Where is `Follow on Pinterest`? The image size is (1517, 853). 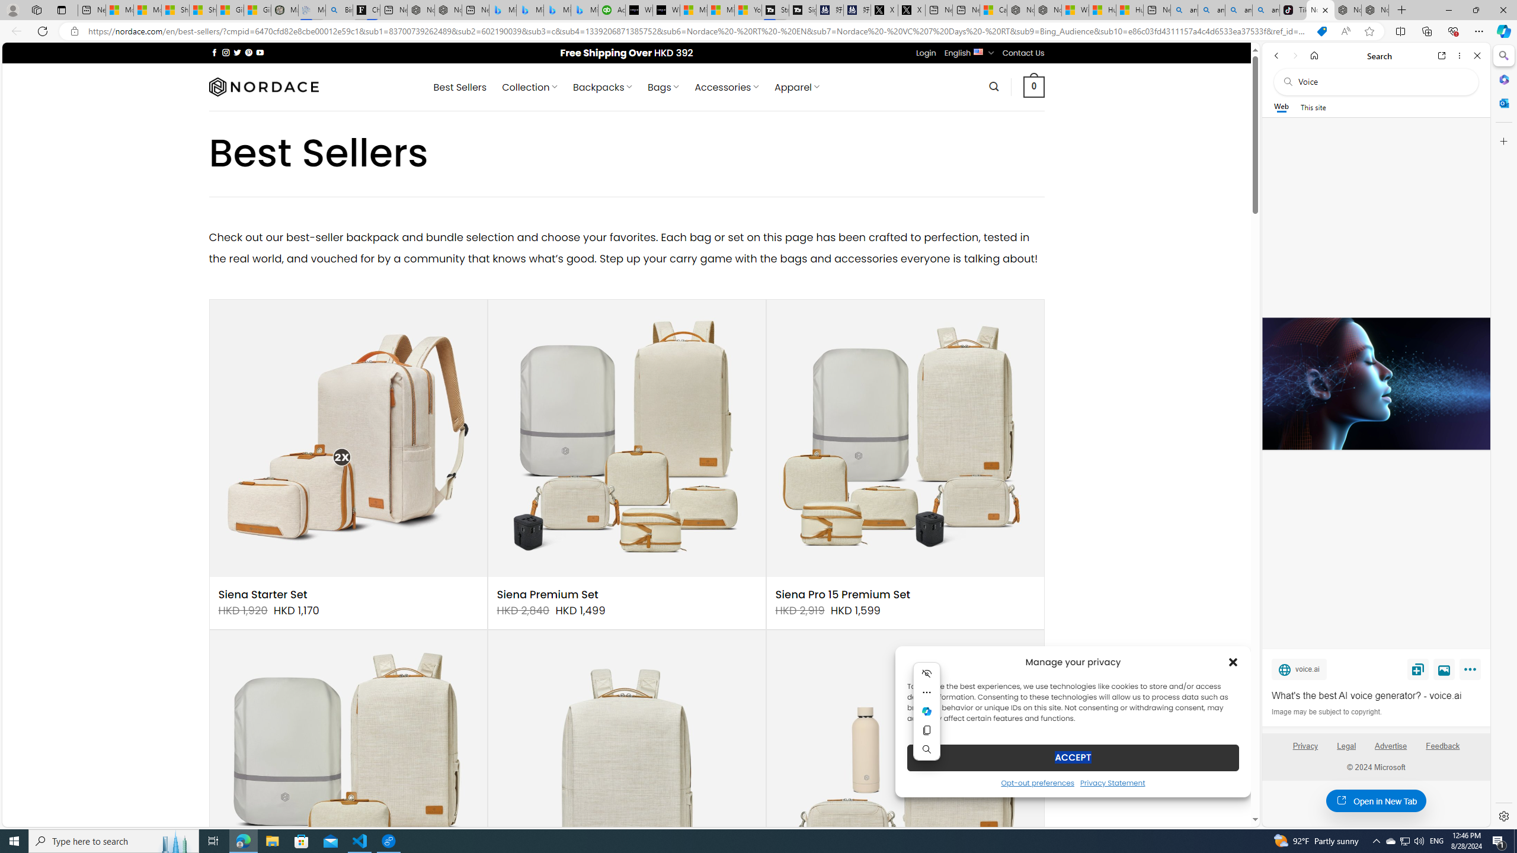 Follow on Pinterest is located at coordinates (248, 52).